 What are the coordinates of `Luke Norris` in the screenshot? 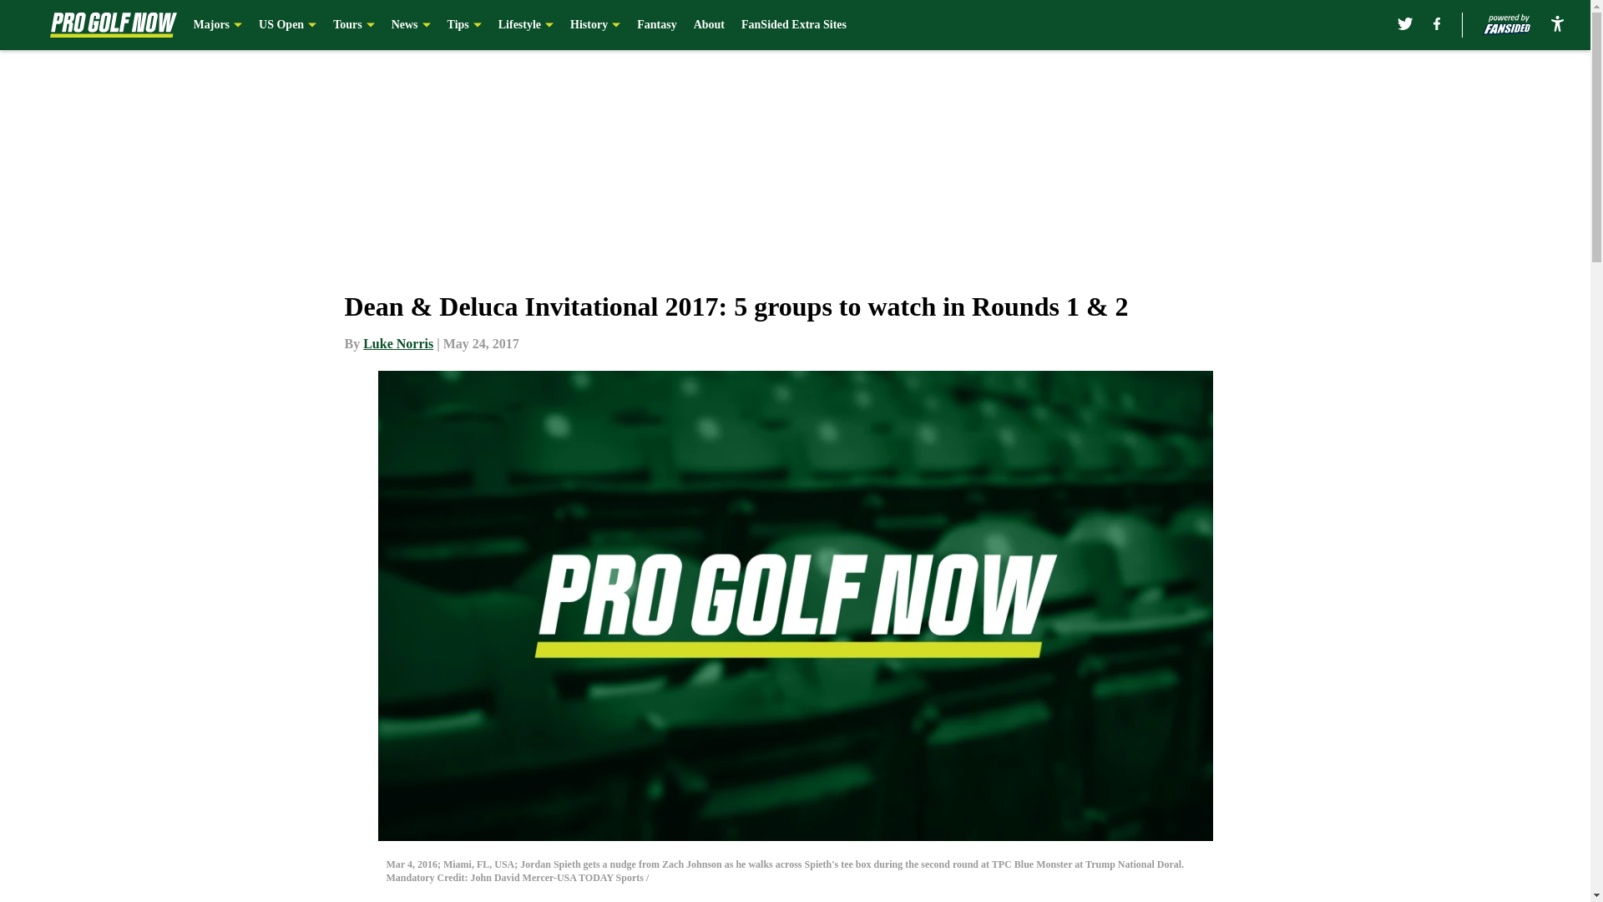 It's located at (397, 343).